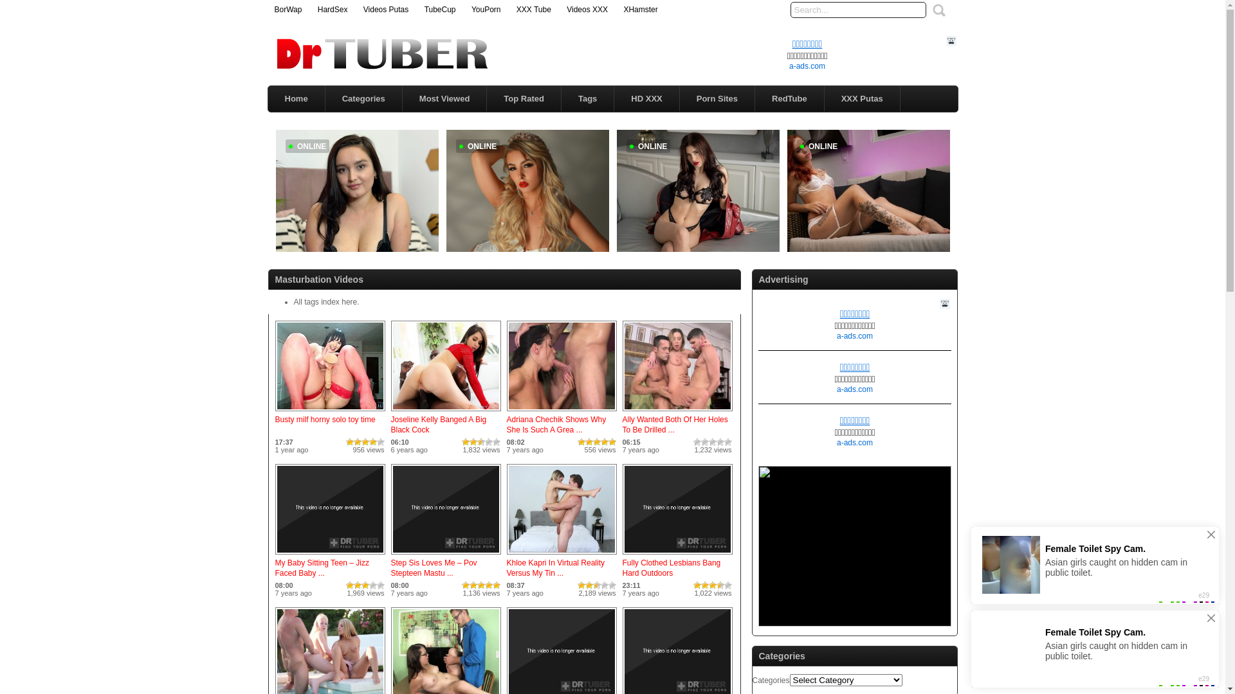  I want to click on 3 Stars, so click(481, 442).